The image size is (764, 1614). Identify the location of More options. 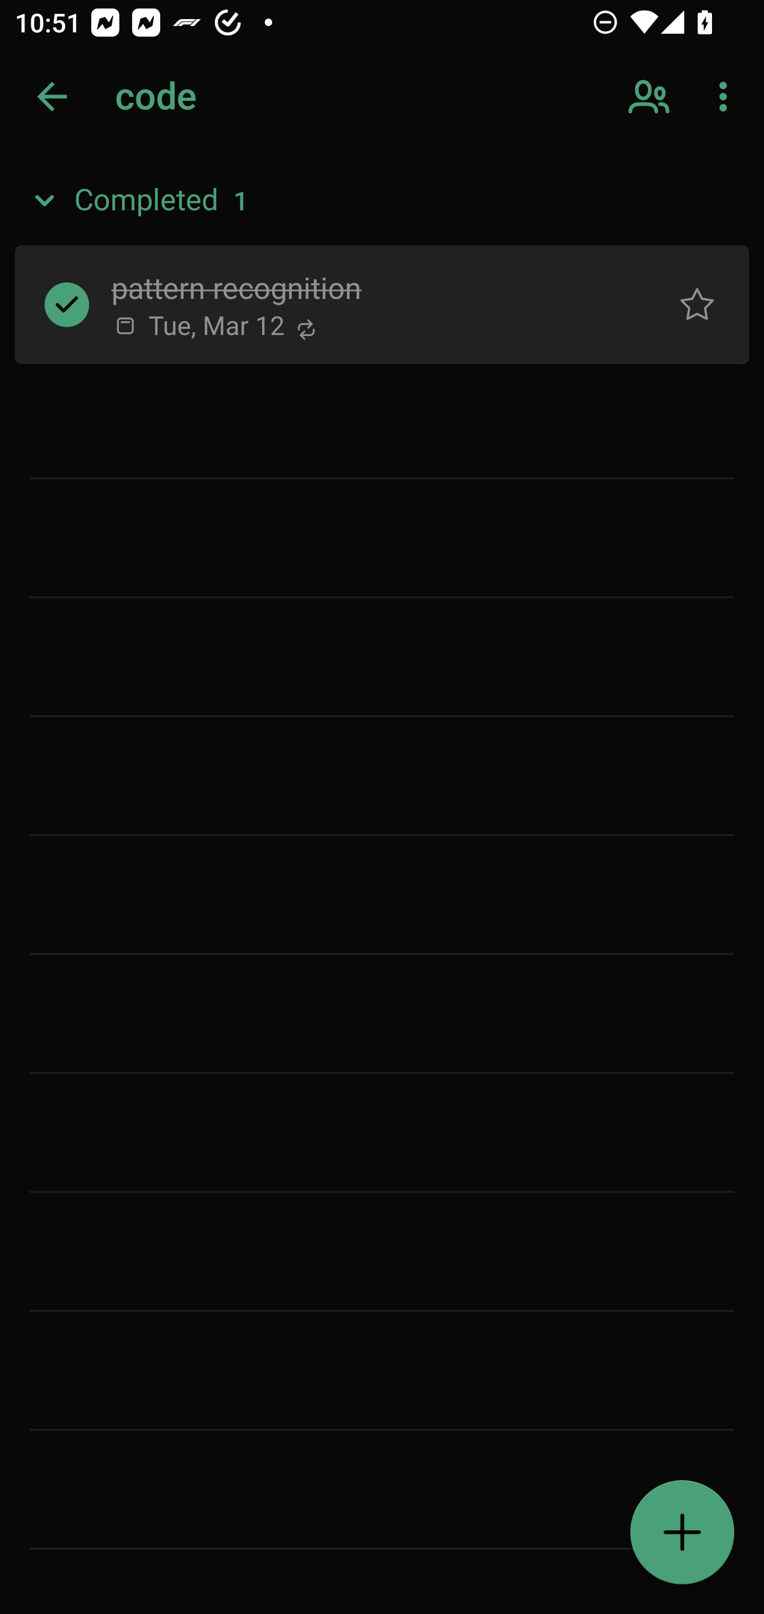
(727, 97).